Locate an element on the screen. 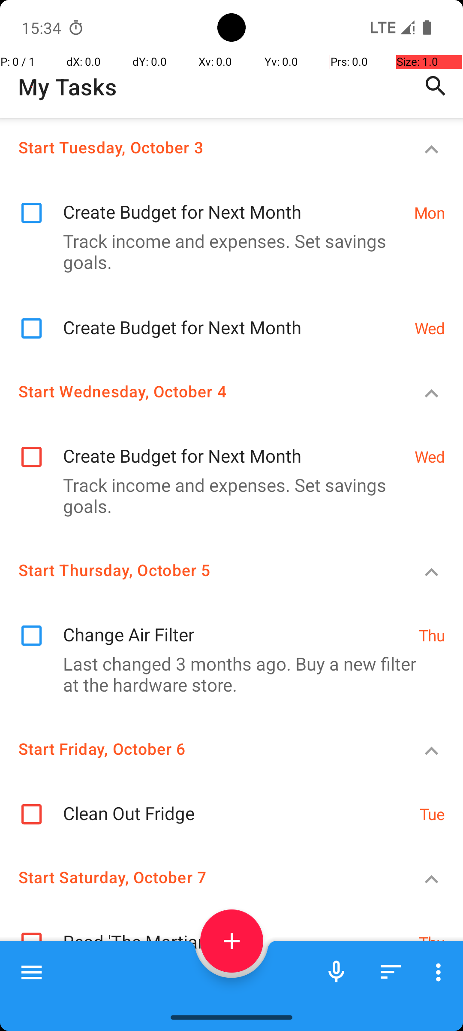 The height and width of the screenshot is (1031, 463). Start Saturday, October 7 is located at coordinates (200, 877).